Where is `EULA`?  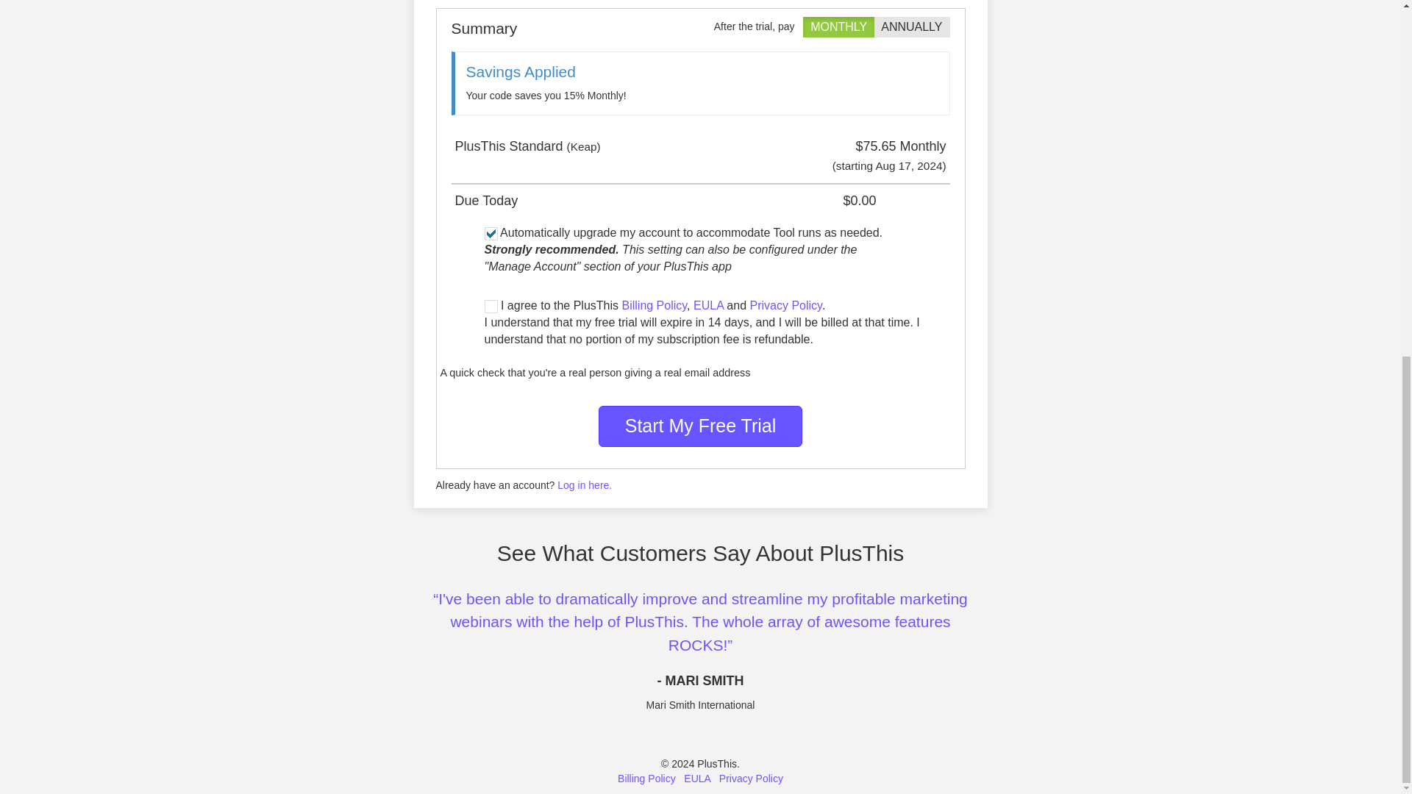 EULA is located at coordinates (707, 306).